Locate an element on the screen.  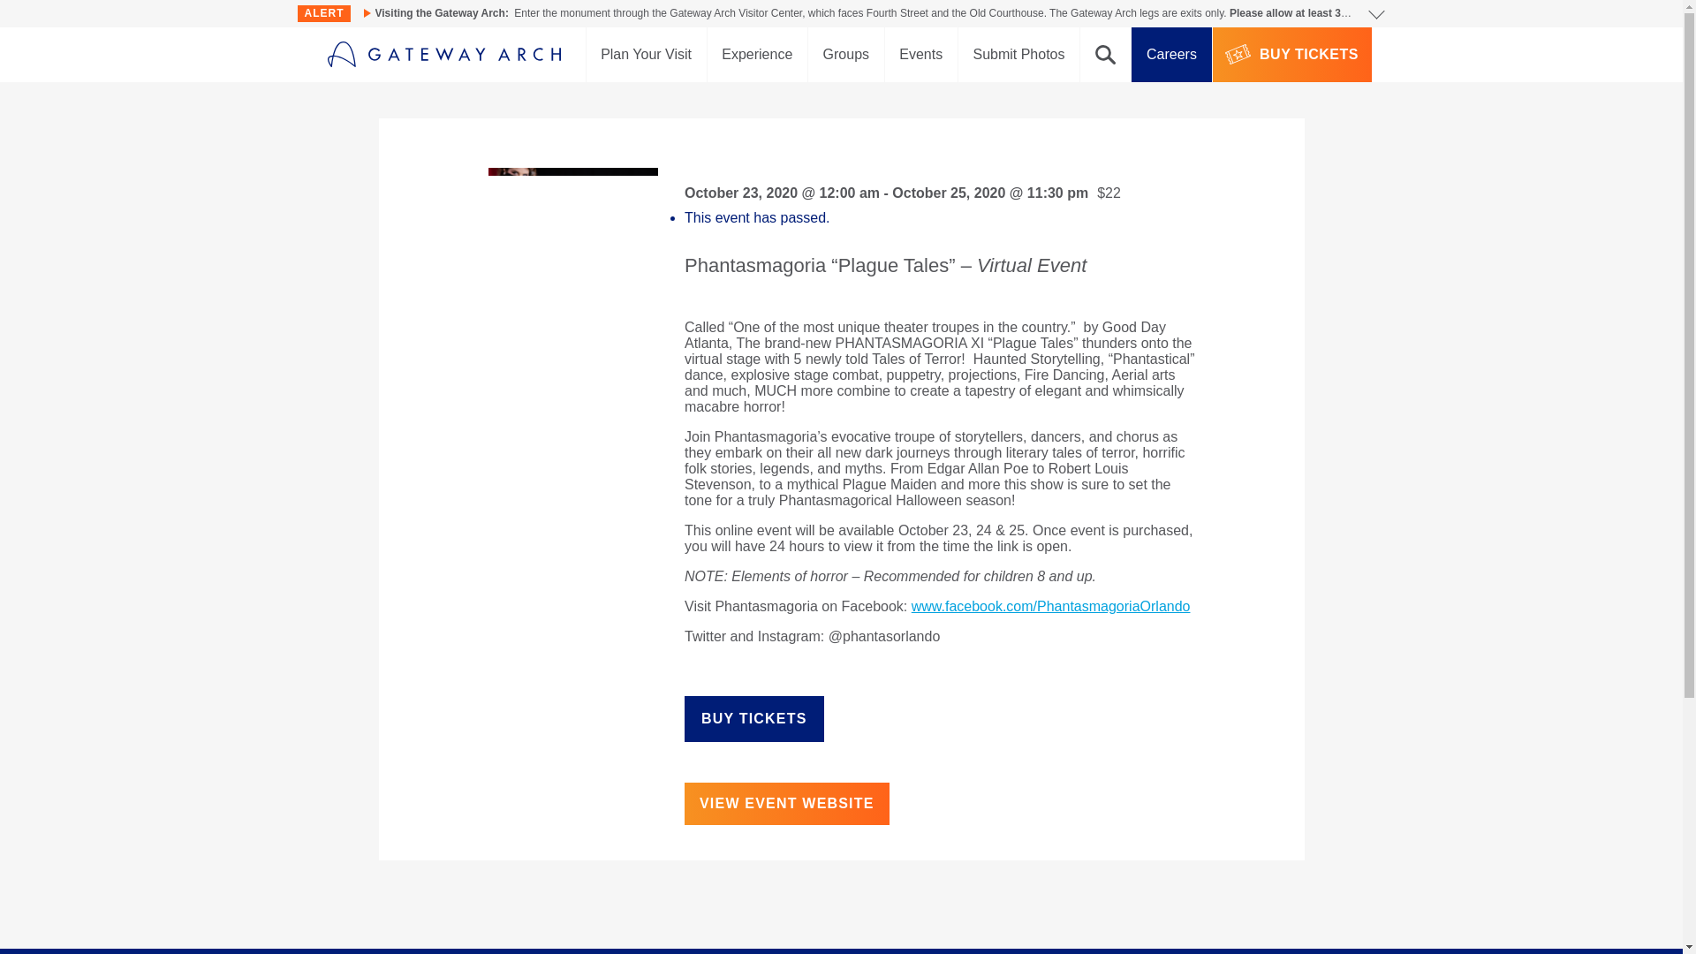
BUY TICKETS is located at coordinates (1291, 55).